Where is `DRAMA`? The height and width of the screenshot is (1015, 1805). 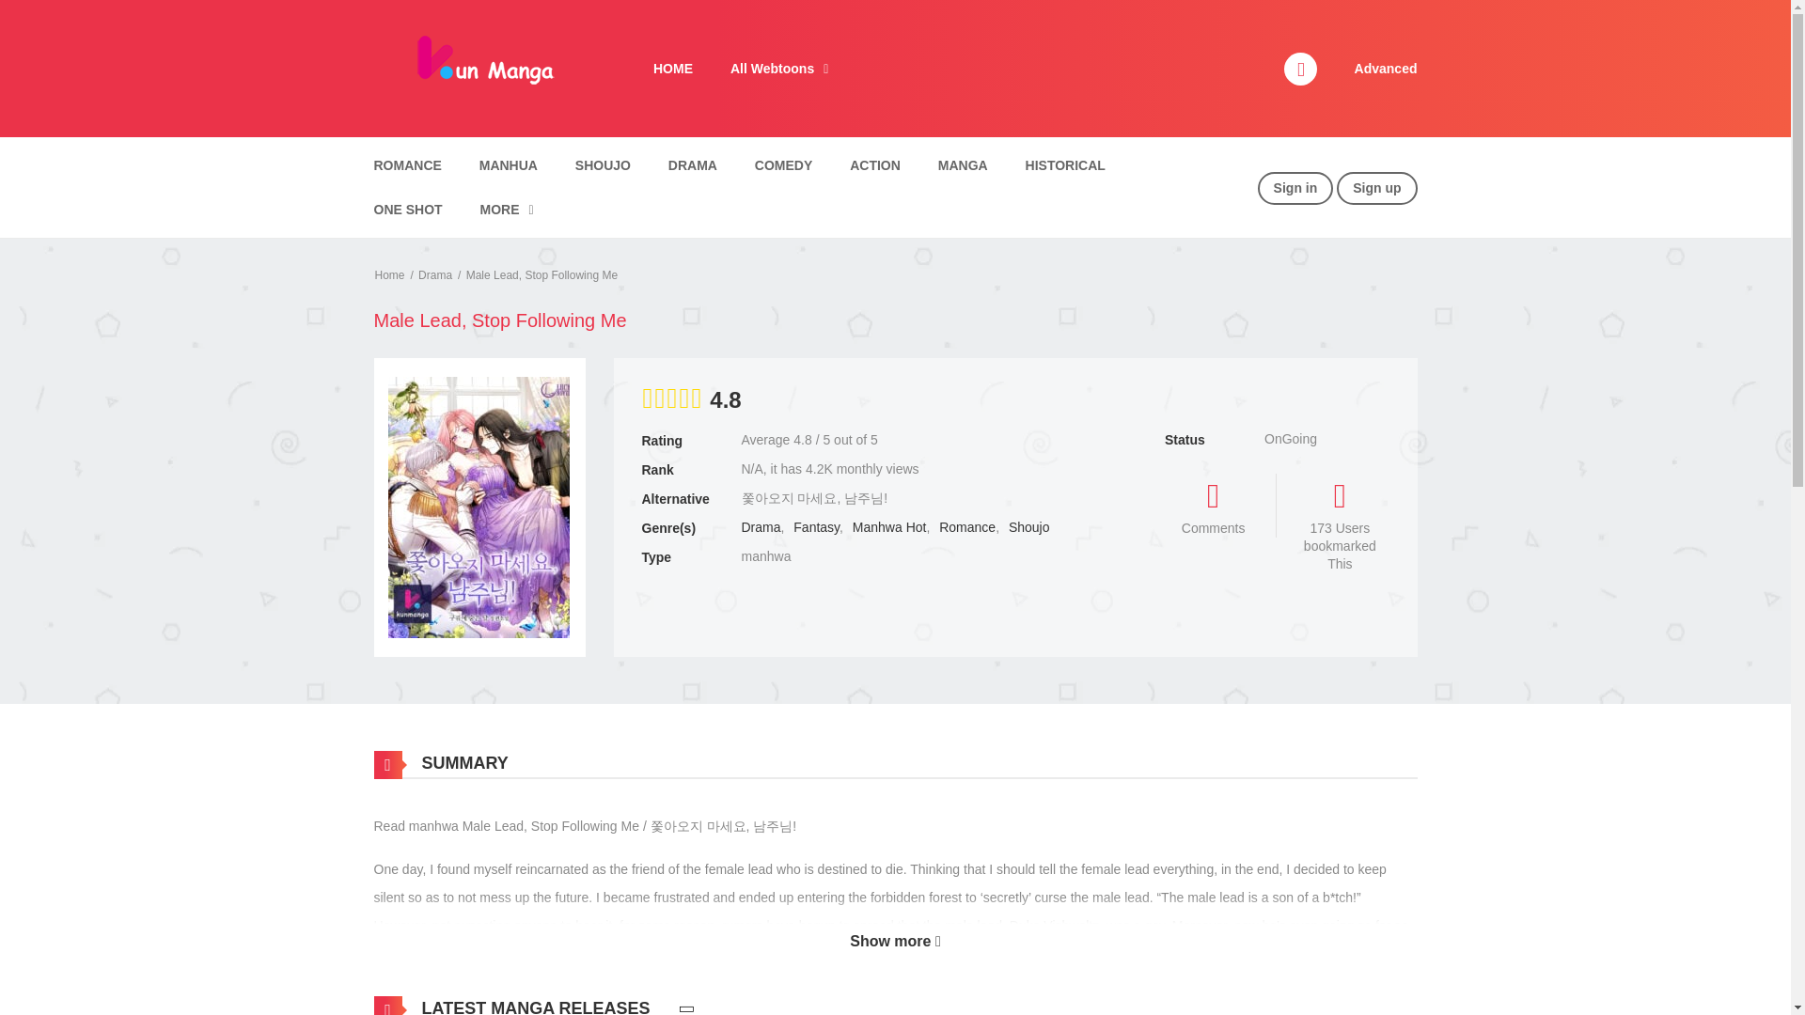
DRAMA is located at coordinates (692, 165).